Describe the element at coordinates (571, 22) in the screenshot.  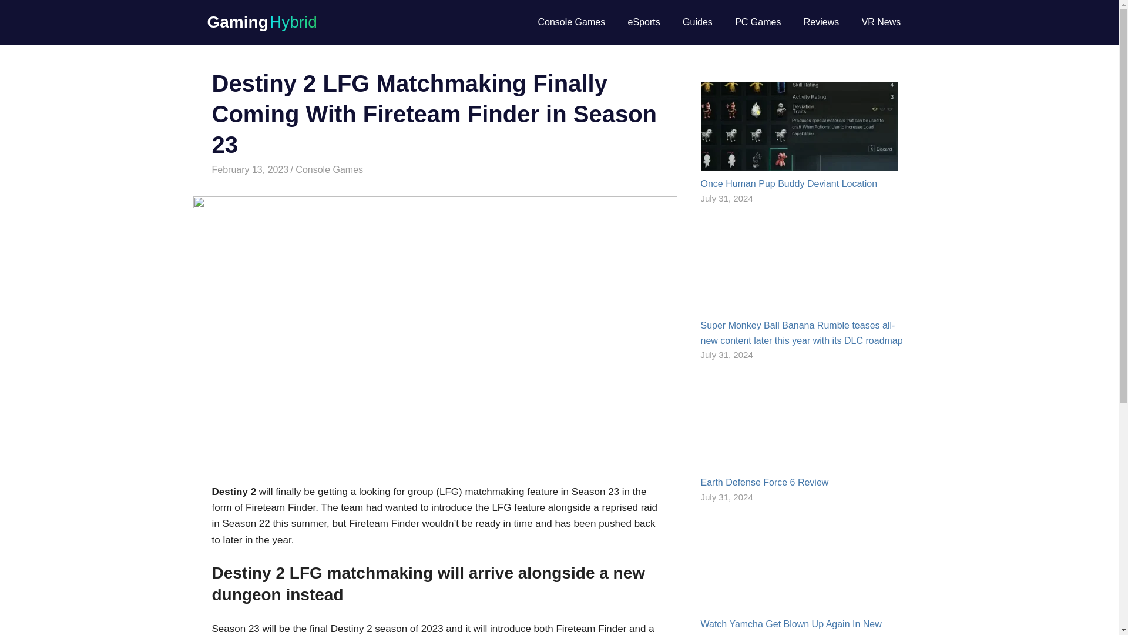
I see `Console Games` at that location.